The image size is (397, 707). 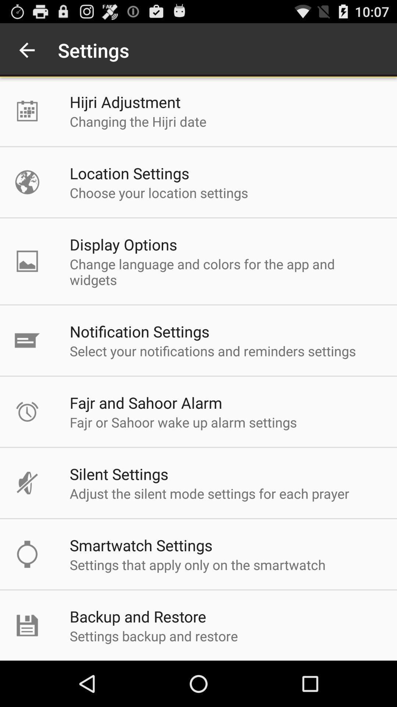 What do you see at coordinates (197, 564) in the screenshot?
I see `scroll until the settings that apply` at bounding box center [197, 564].